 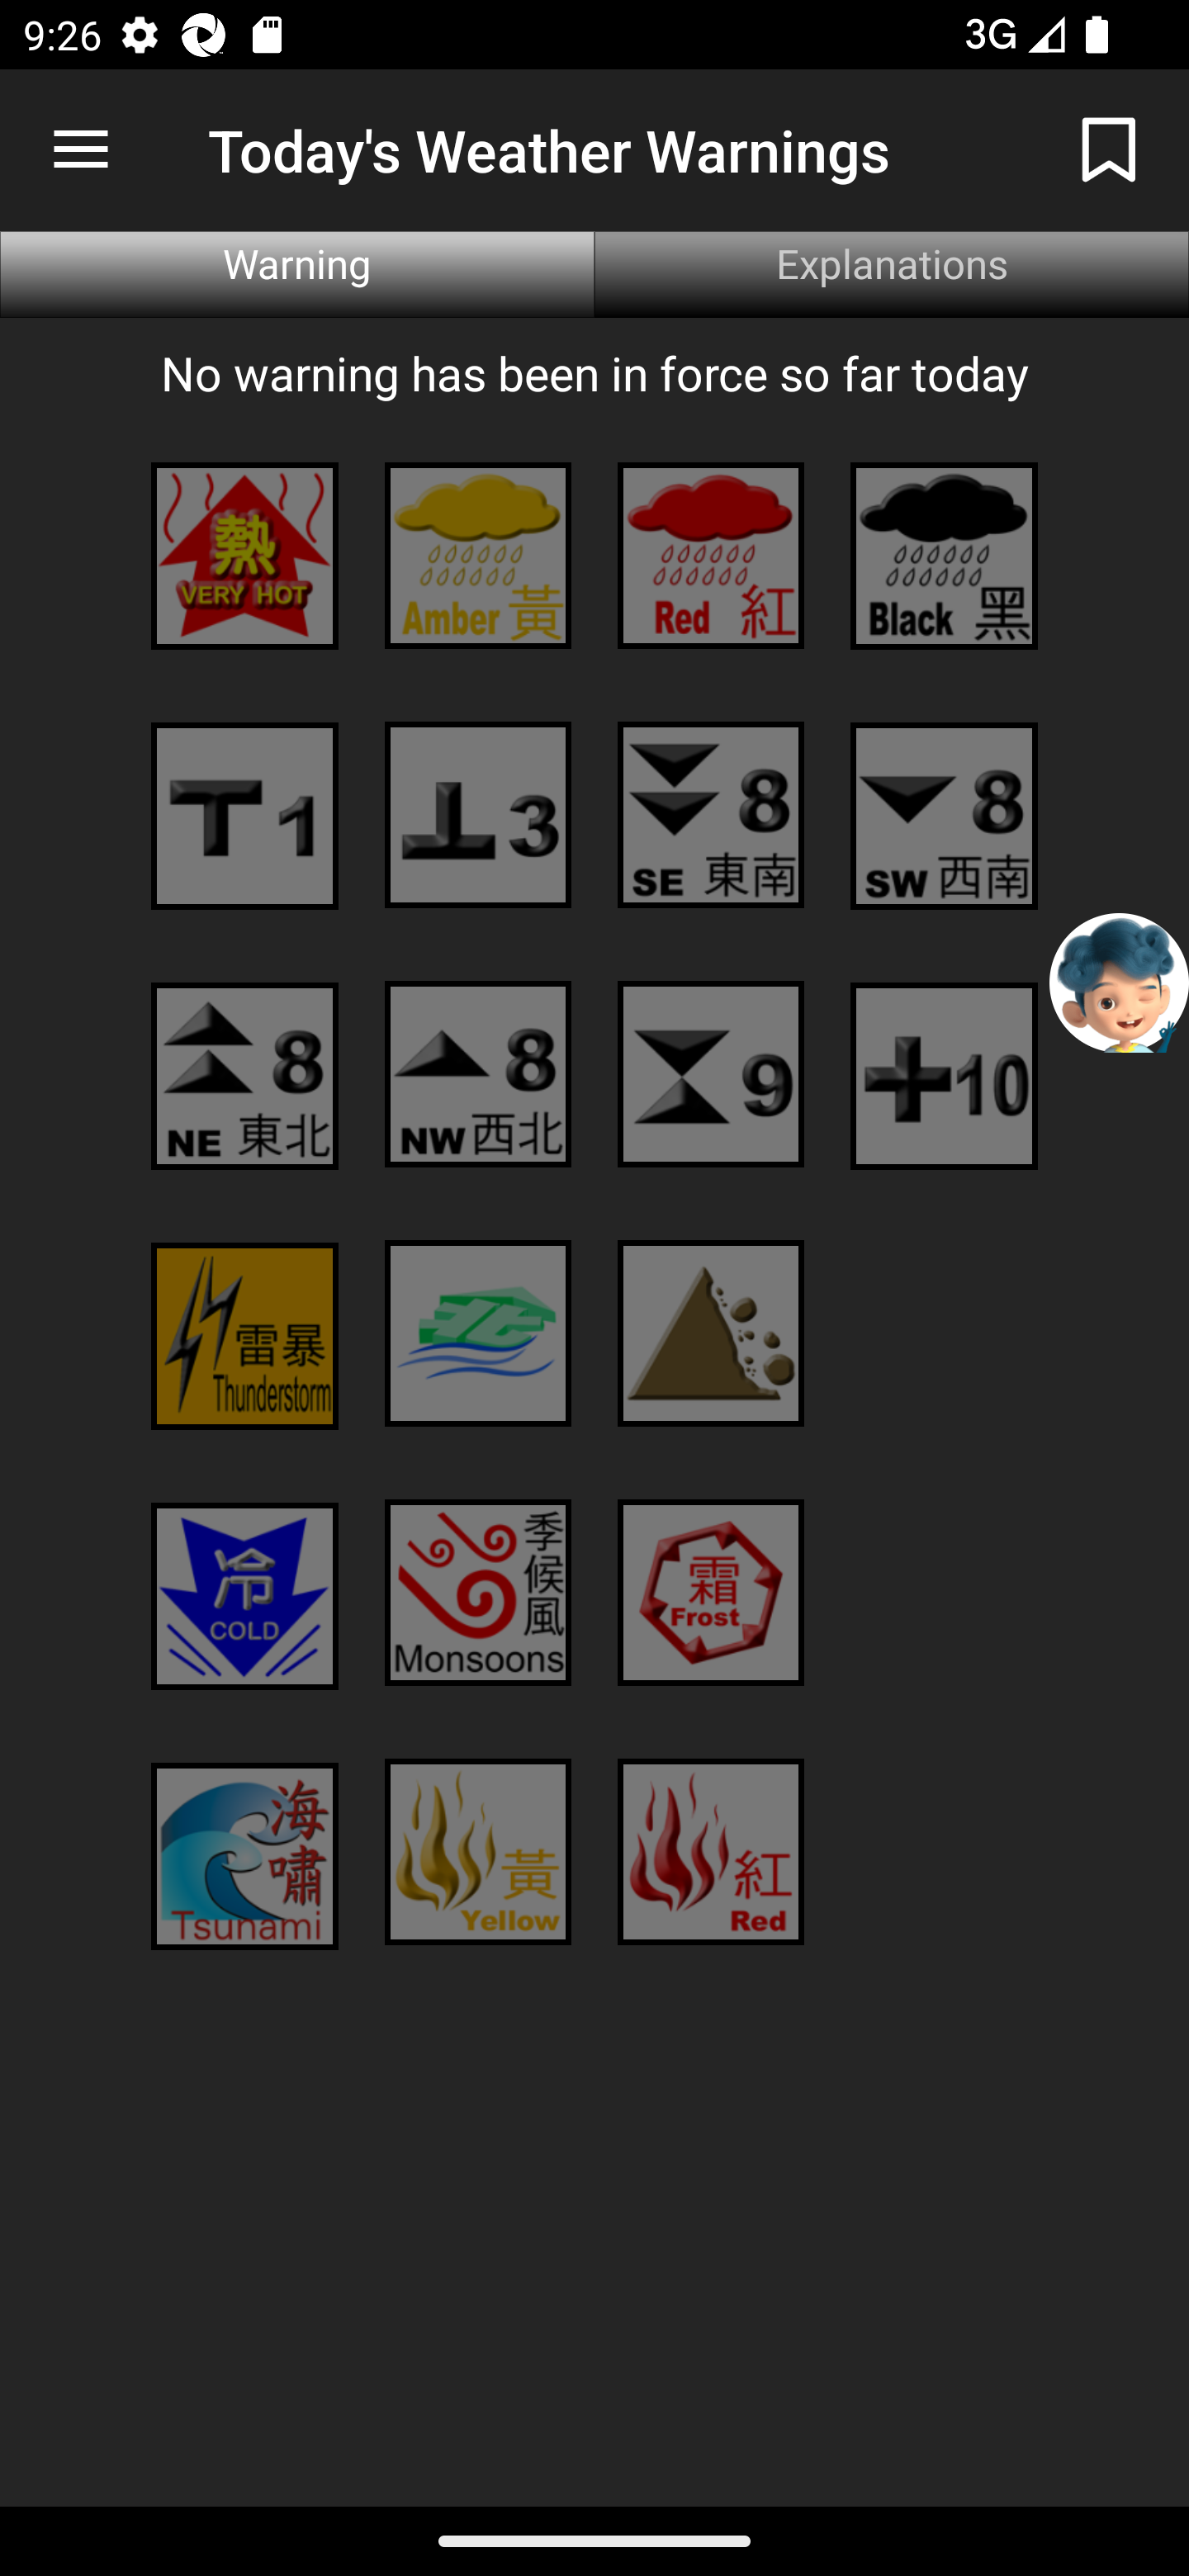 I want to click on Warning, so click(x=297, y=274).